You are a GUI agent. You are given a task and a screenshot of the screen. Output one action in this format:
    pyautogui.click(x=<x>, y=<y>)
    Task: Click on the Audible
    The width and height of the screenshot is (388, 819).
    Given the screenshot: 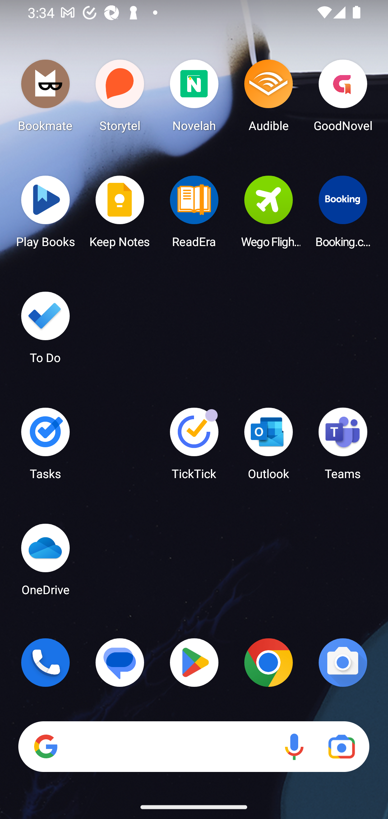 What is the action you would take?
    pyautogui.click(x=268, y=98)
    